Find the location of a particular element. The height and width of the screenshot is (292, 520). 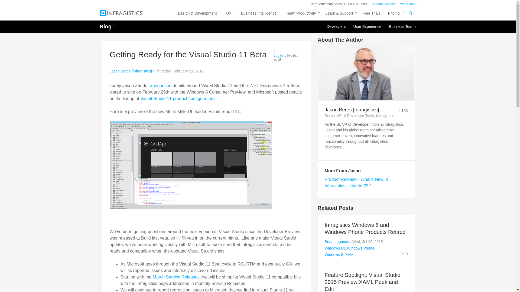

Team Productivity is located at coordinates (302, 14).